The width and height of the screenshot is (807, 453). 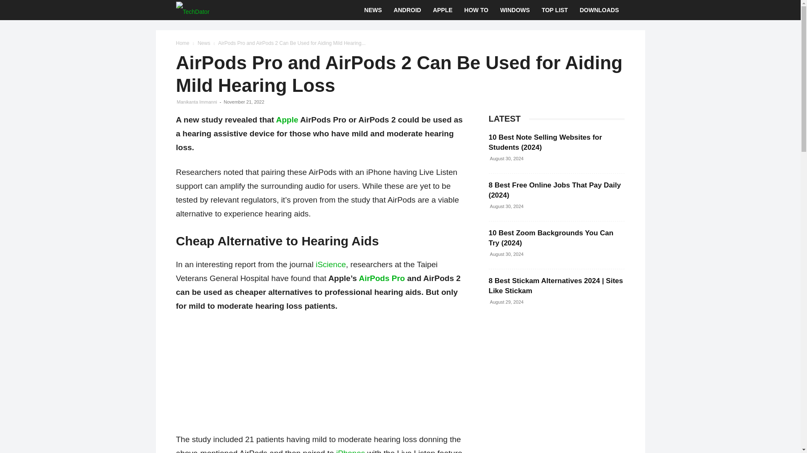 I want to click on HOW TO, so click(x=476, y=10).